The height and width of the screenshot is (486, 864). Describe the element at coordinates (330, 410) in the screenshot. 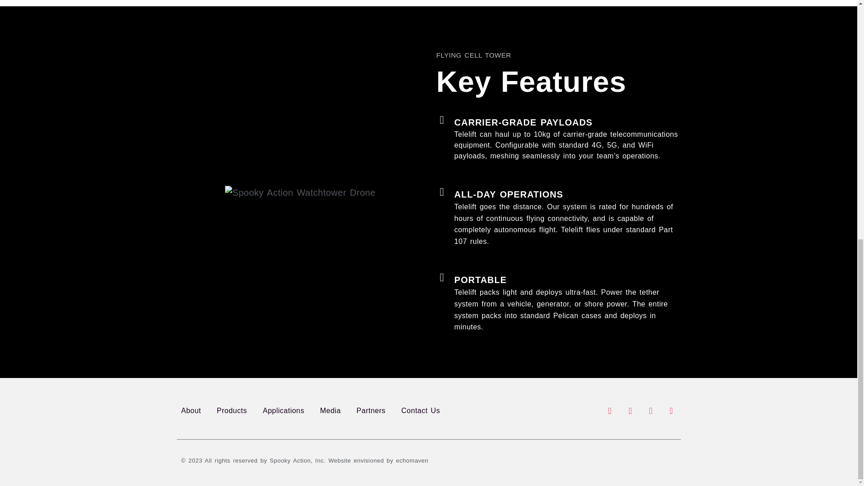

I see `Media` at that location.